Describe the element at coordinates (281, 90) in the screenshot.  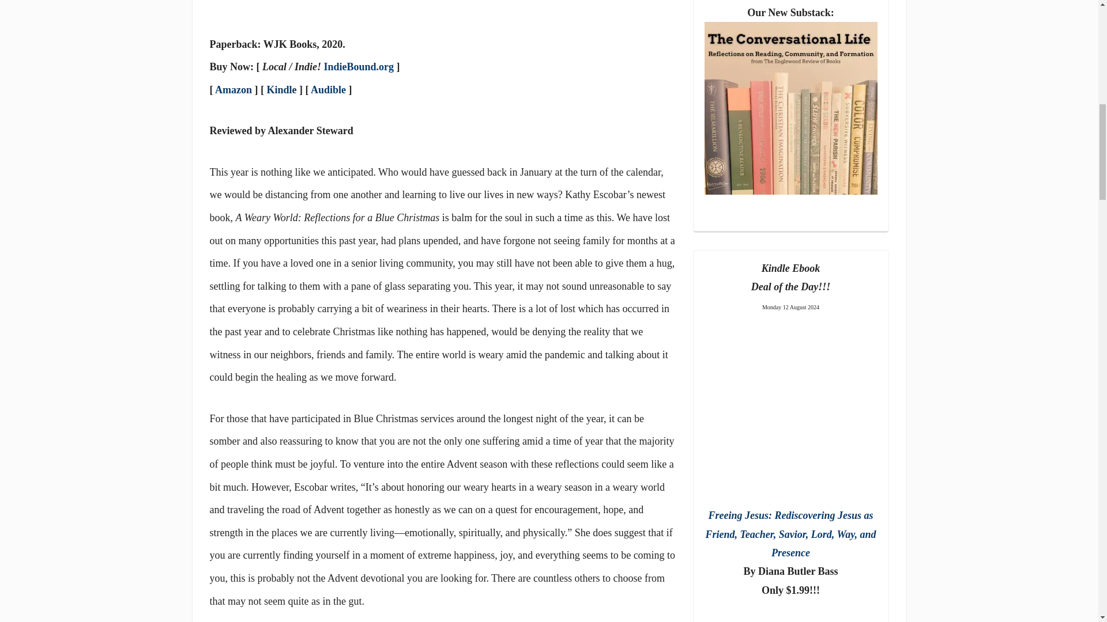
I see `Kindle` at that location.